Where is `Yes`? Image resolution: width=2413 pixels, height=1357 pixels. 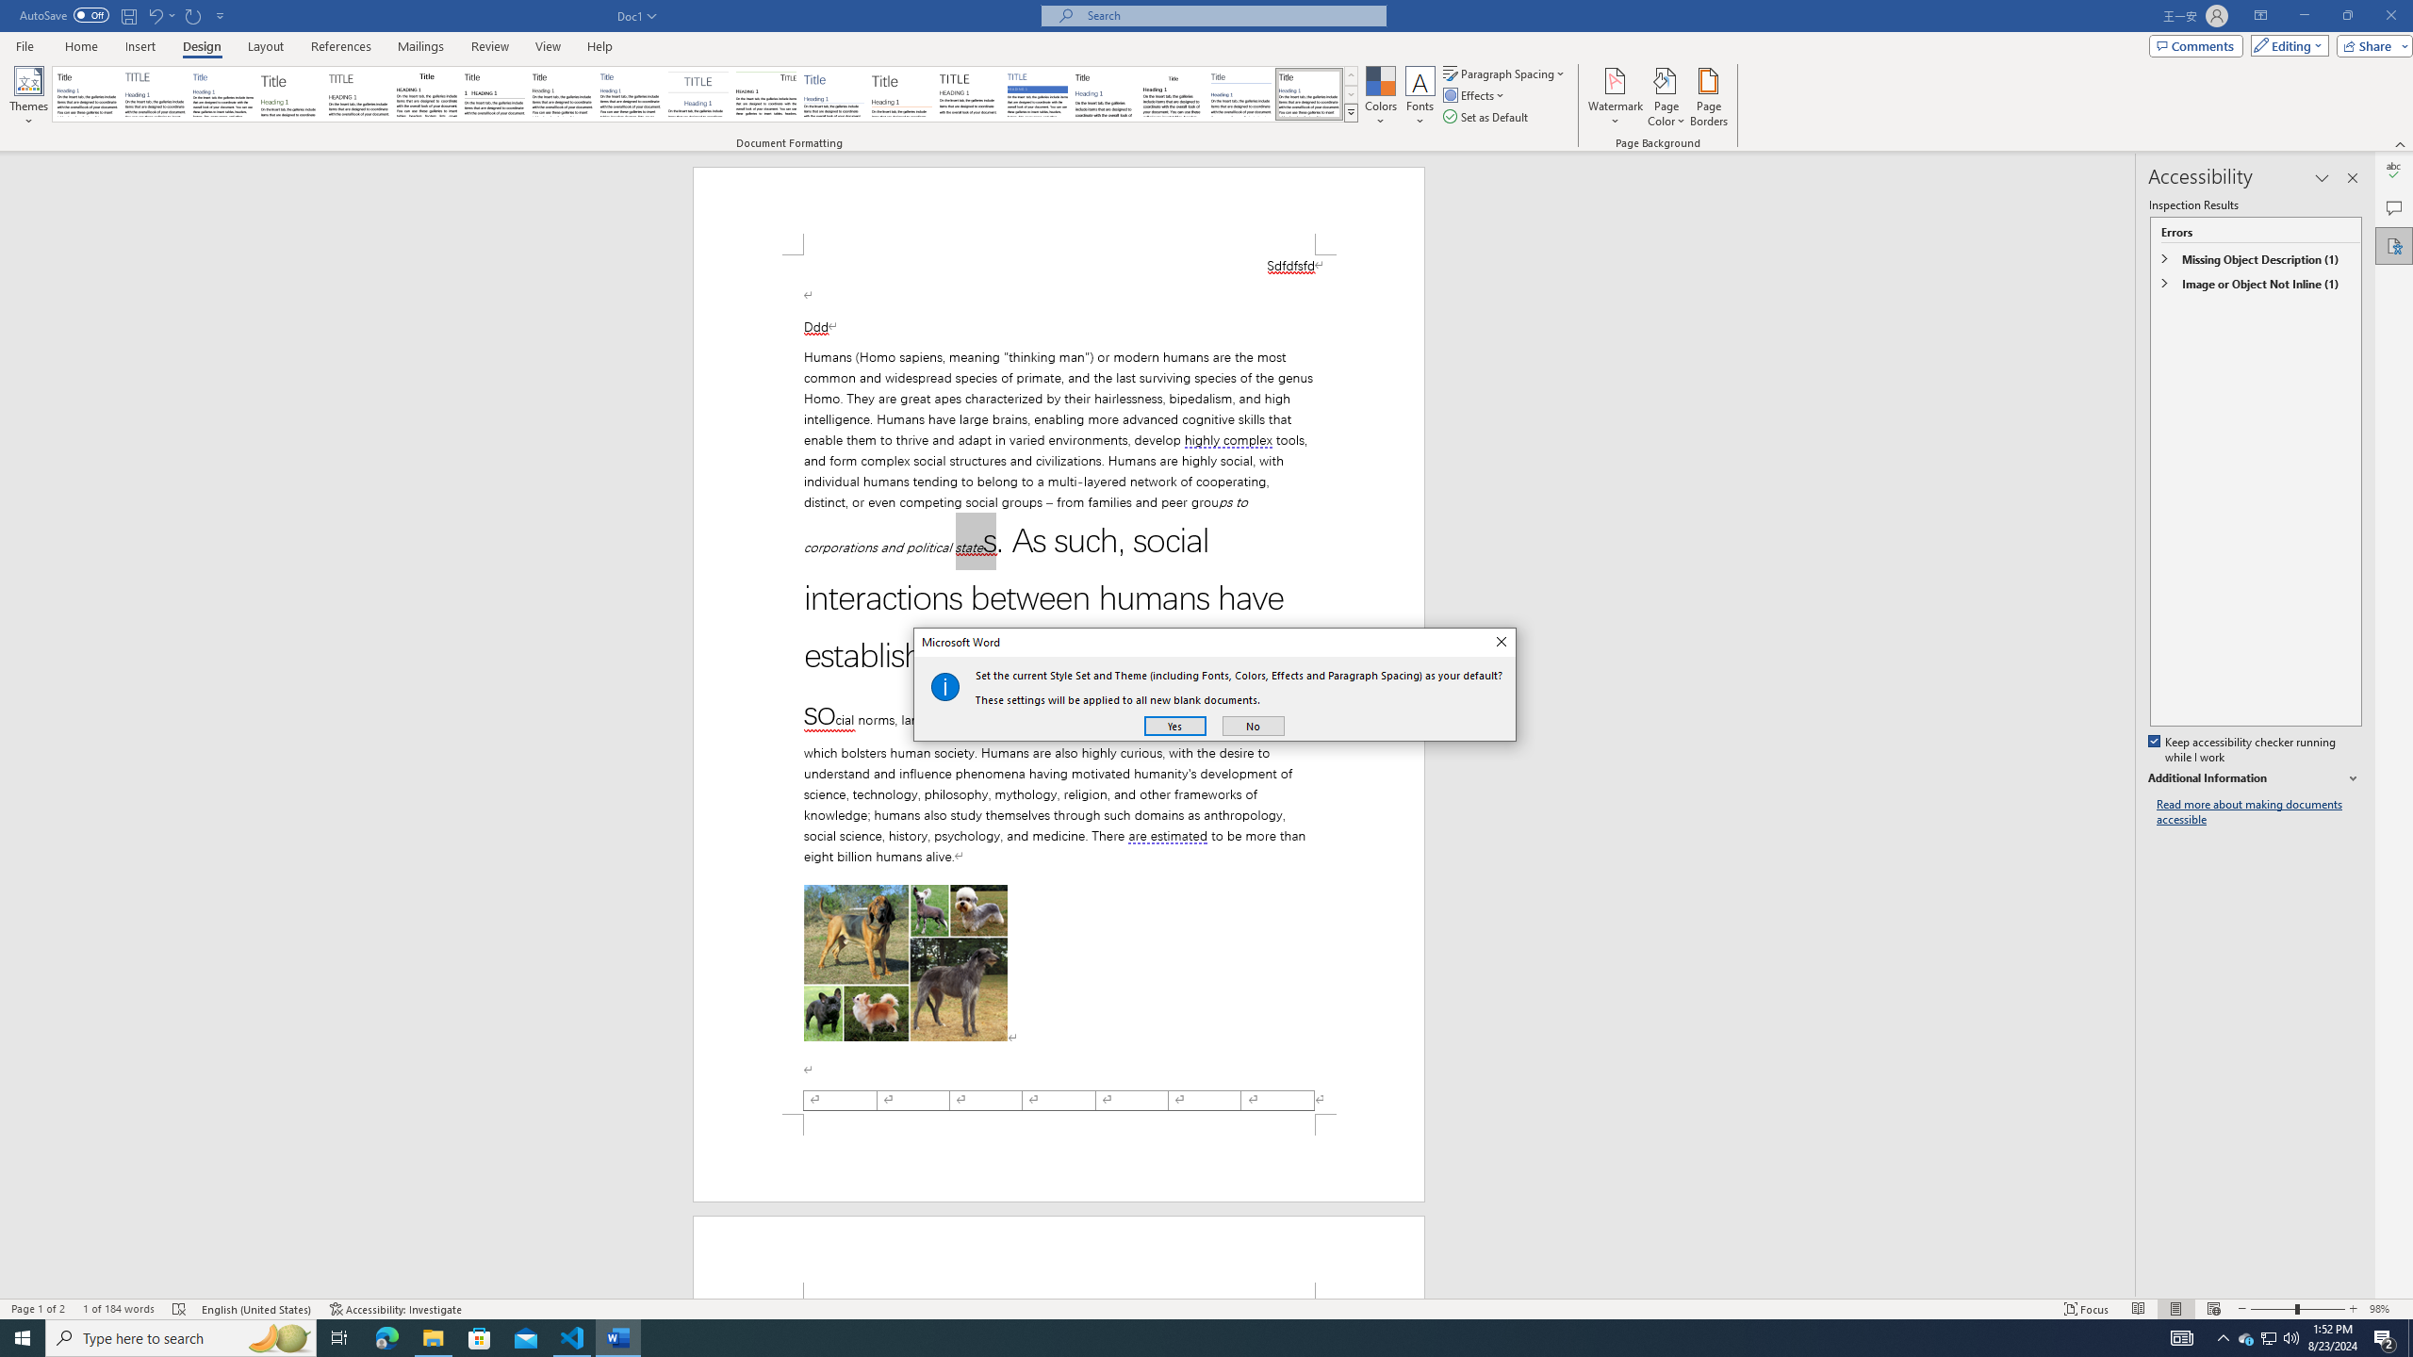 Yes is located at coordinates (1174, 726).